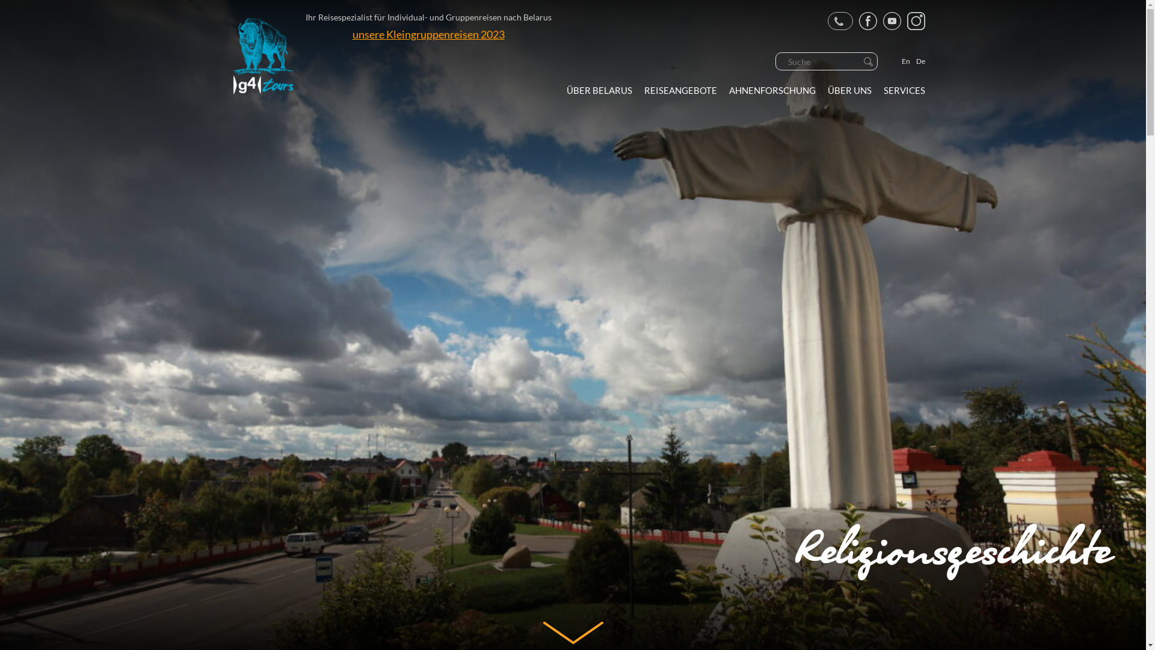 The image size is (1155, 650). Describe the element at coordinates (904, 90) in the screenshot. I see `SERVICES` at that location.